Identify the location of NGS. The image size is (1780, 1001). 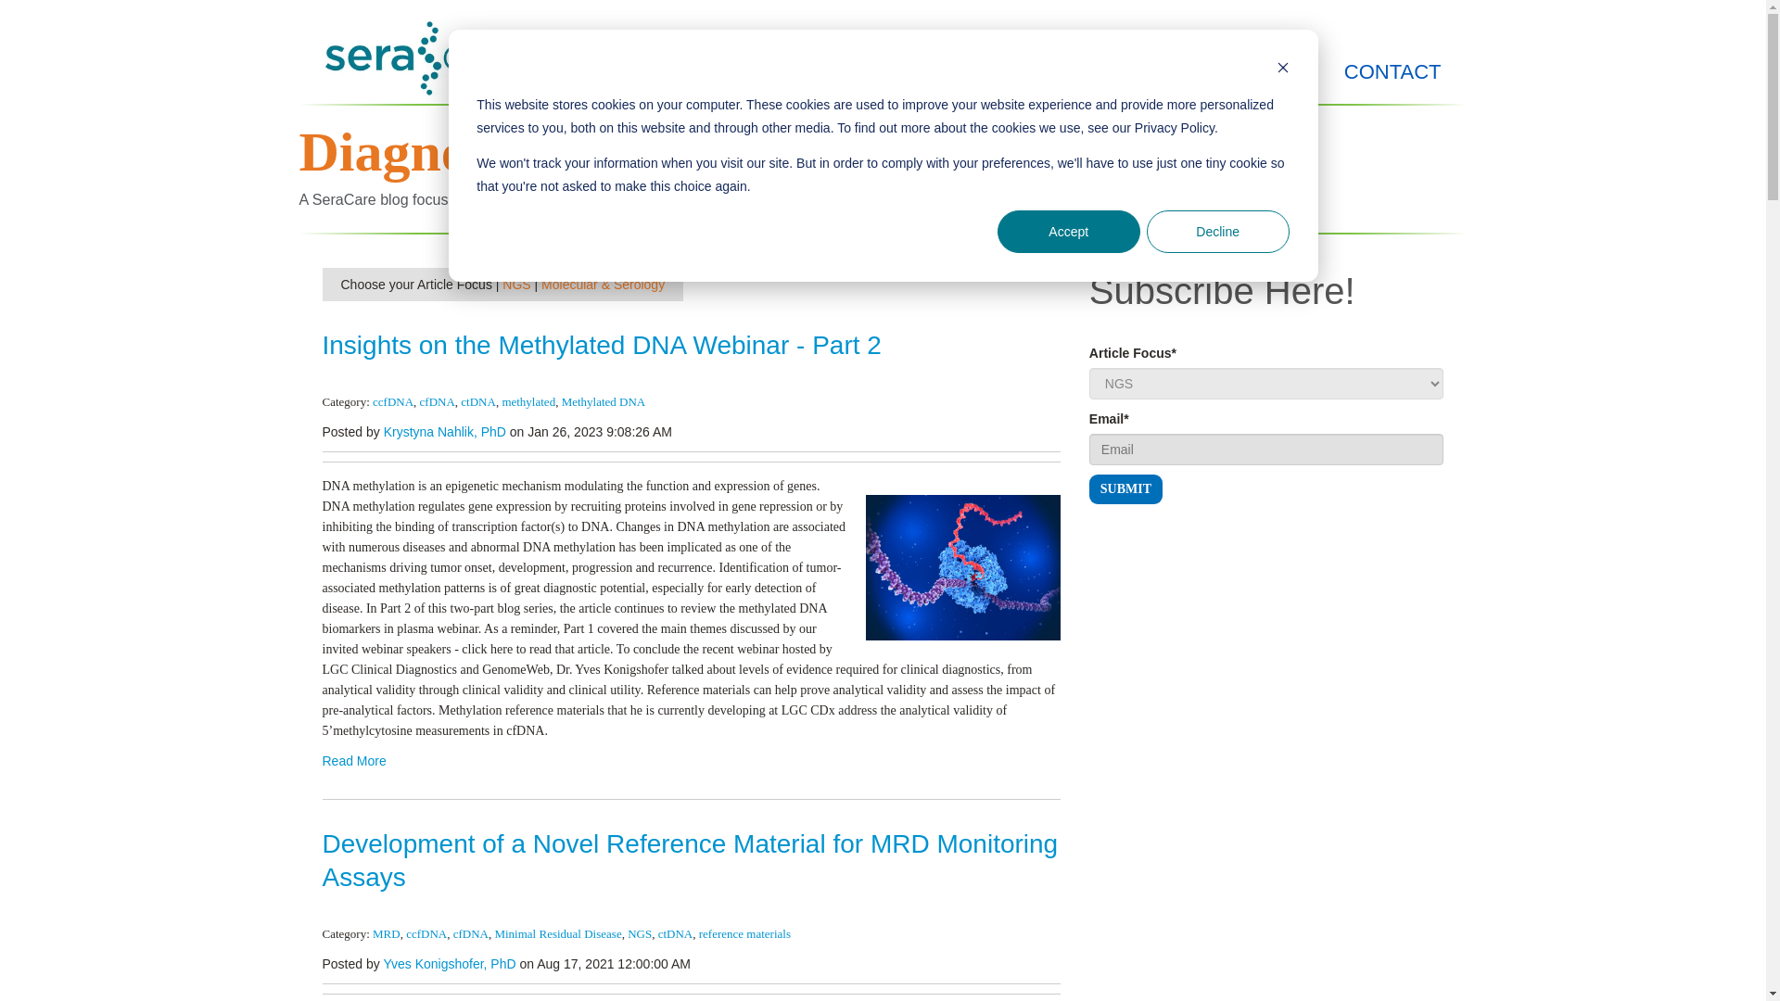
(515, 285).